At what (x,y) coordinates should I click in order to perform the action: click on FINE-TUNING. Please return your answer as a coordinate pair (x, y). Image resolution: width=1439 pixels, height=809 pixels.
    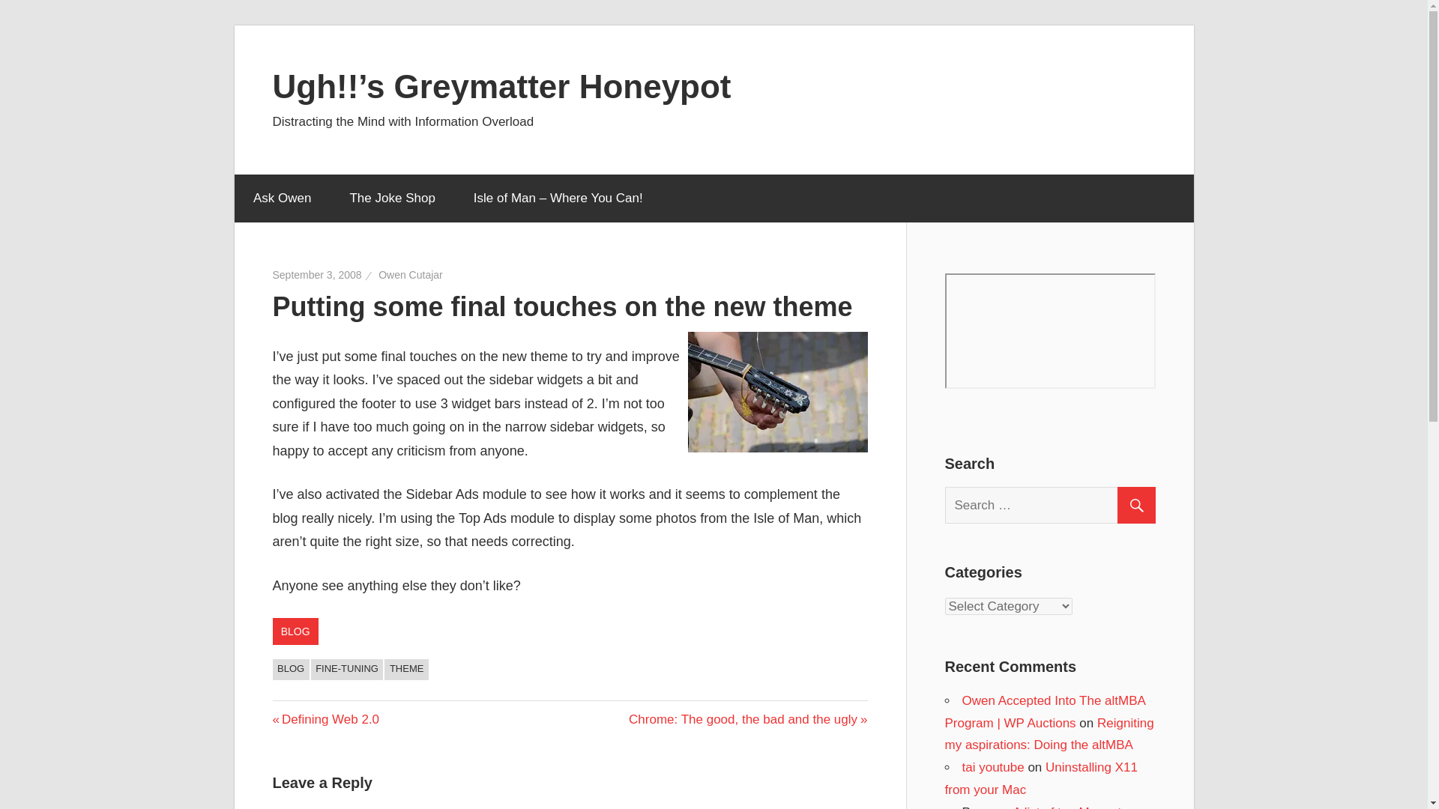
    Looking at the image, I should click on (1056, 505).